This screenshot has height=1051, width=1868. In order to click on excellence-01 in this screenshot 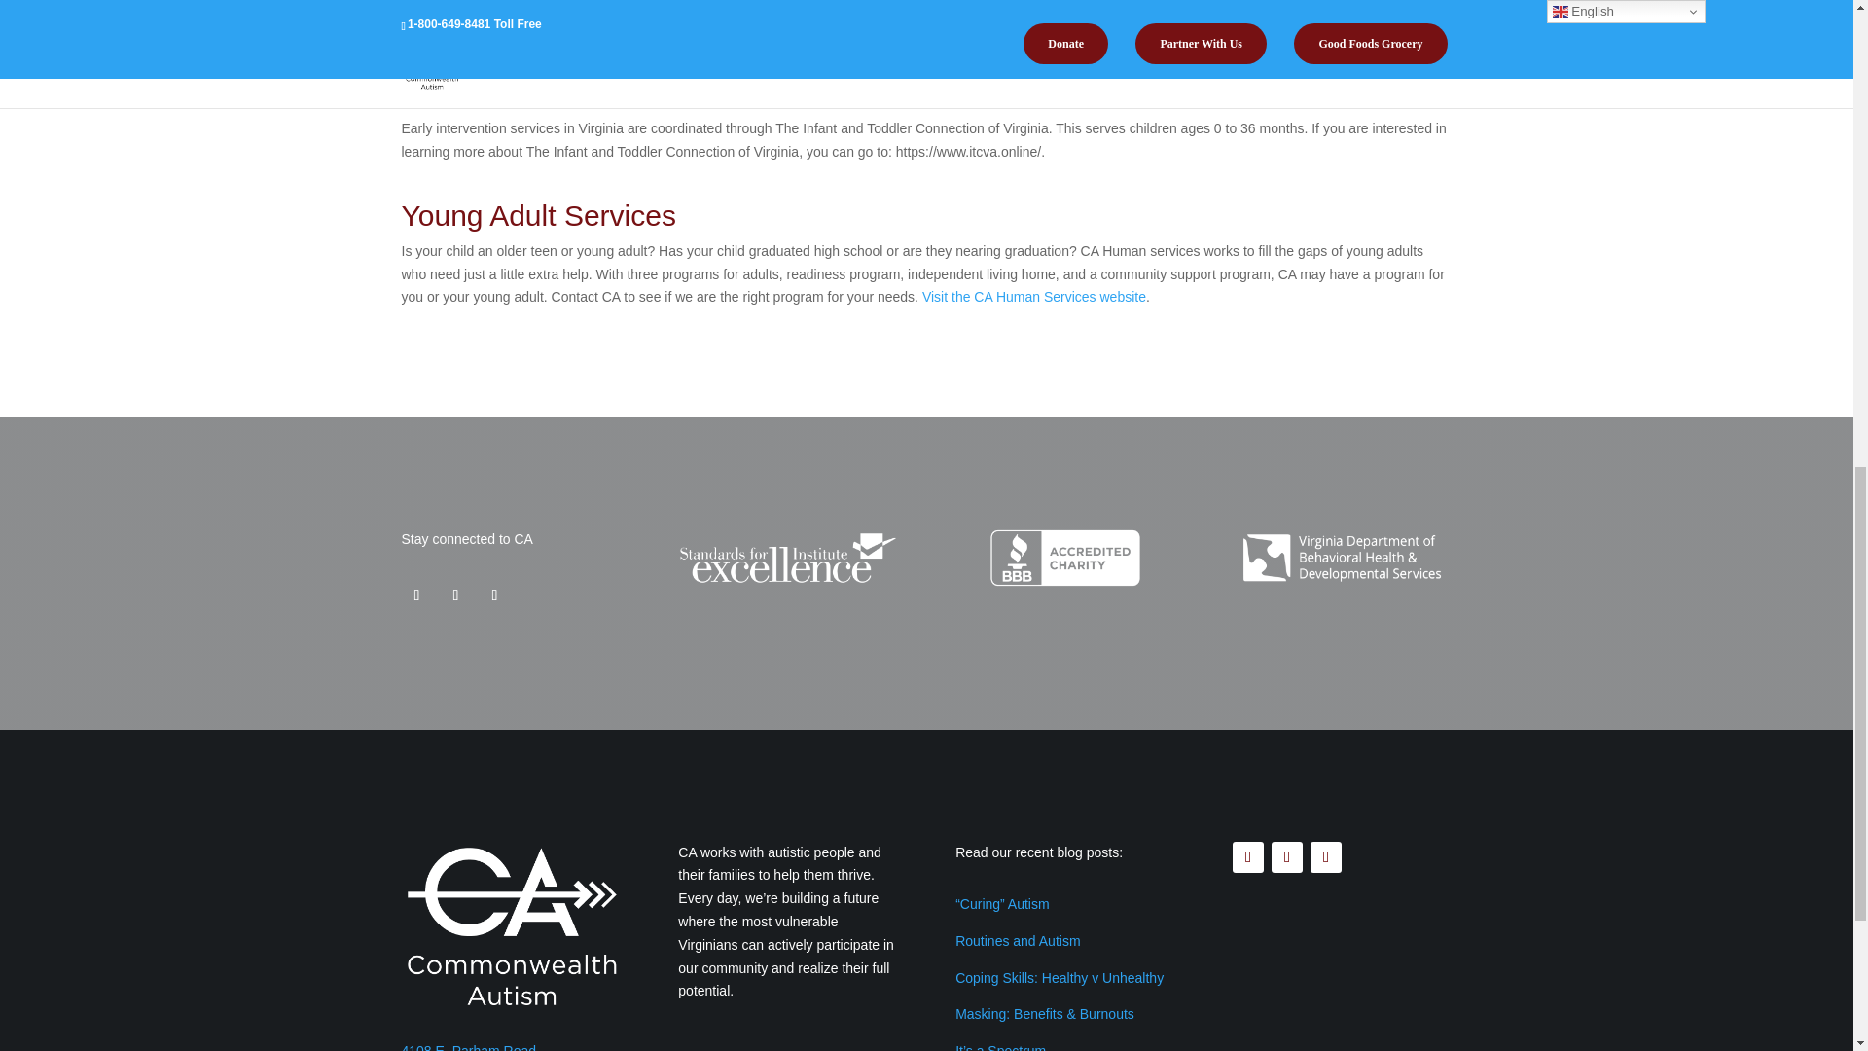, I will do `click(786, 558)`.